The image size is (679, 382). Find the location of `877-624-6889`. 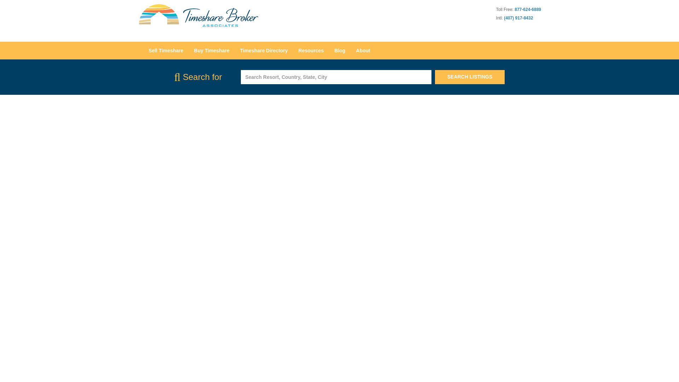

877-624-6889 is located at coordinates (528, 9).